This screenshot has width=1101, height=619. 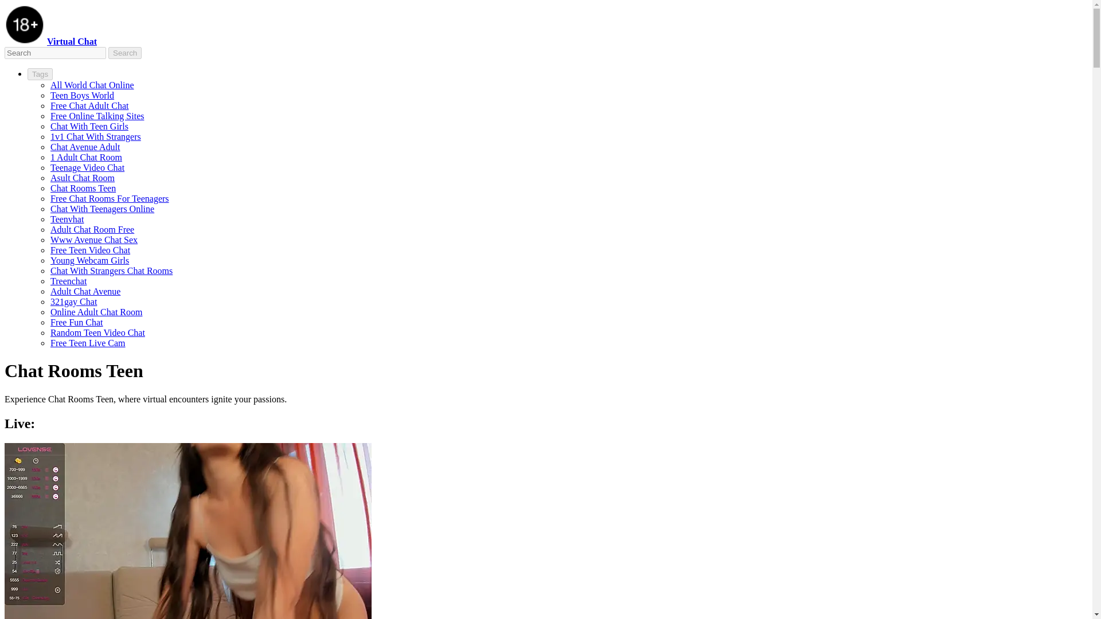 What do you see at coordinates (85, 291) in the screenshot?
I see `Adult Chat Avenue` at bounding box center [85, 291].